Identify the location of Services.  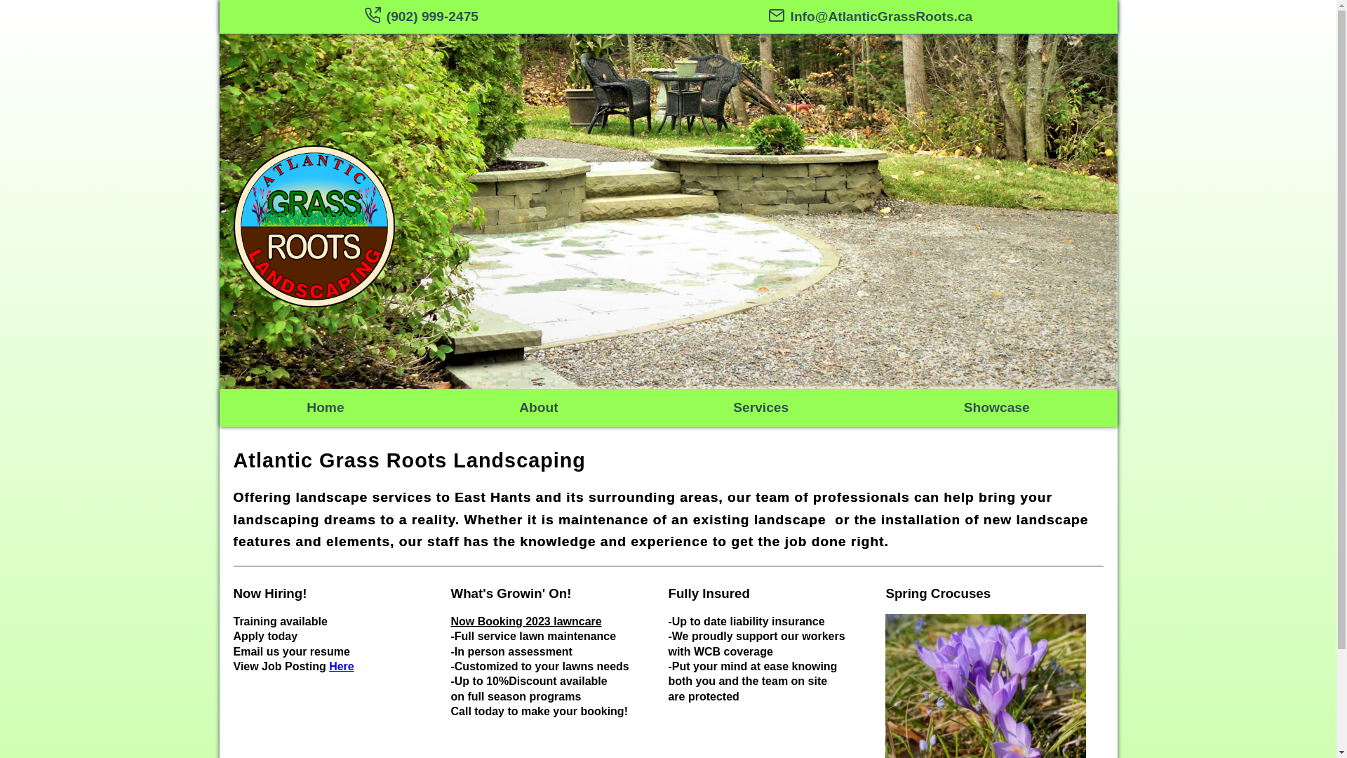
(760, 407).